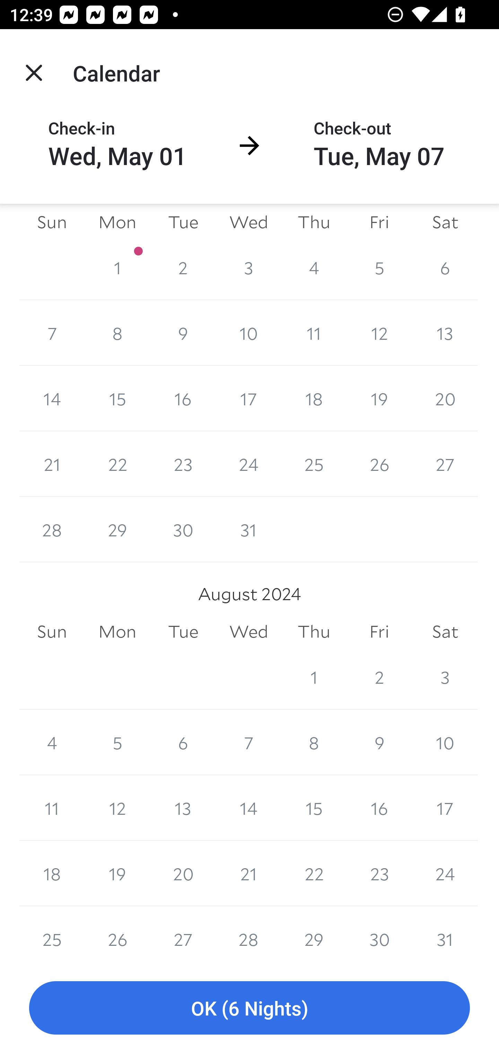 The width and height of the screenshot is (499, 1054). What do you see at coordinates (52, 742) in the screenshot?
I see `4 4 August 2024` at bounding box center [52, 742].